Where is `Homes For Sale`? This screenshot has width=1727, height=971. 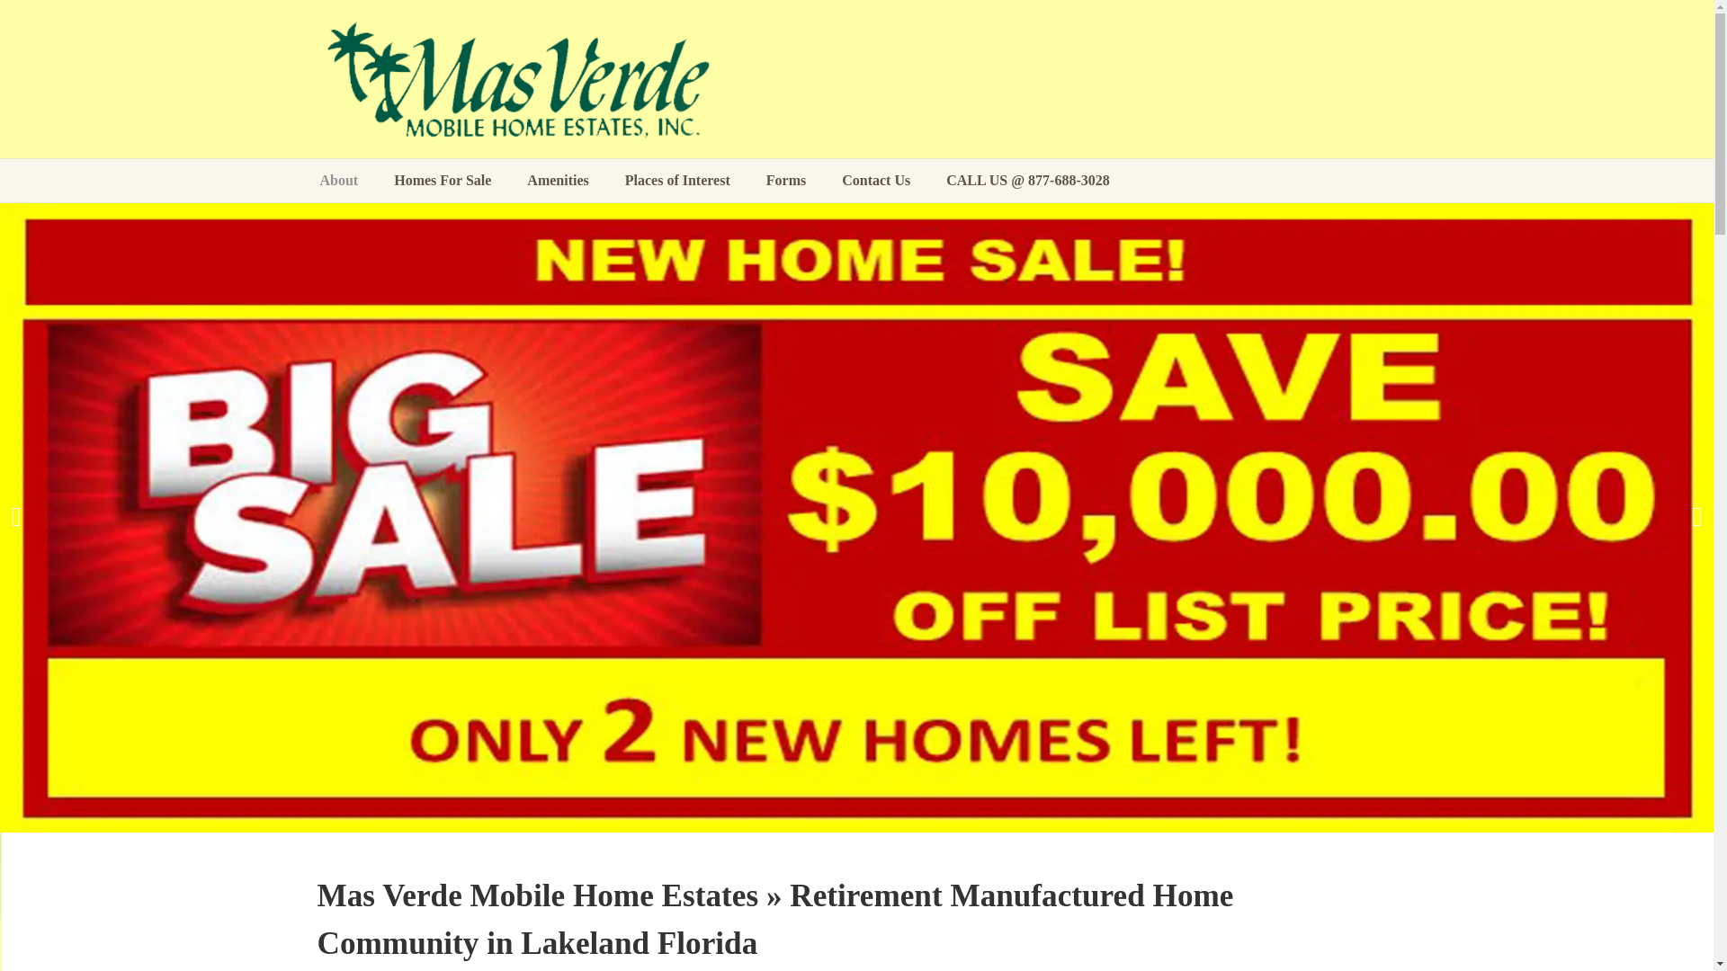 Homes For Sale is located at coordinates (443, 180).